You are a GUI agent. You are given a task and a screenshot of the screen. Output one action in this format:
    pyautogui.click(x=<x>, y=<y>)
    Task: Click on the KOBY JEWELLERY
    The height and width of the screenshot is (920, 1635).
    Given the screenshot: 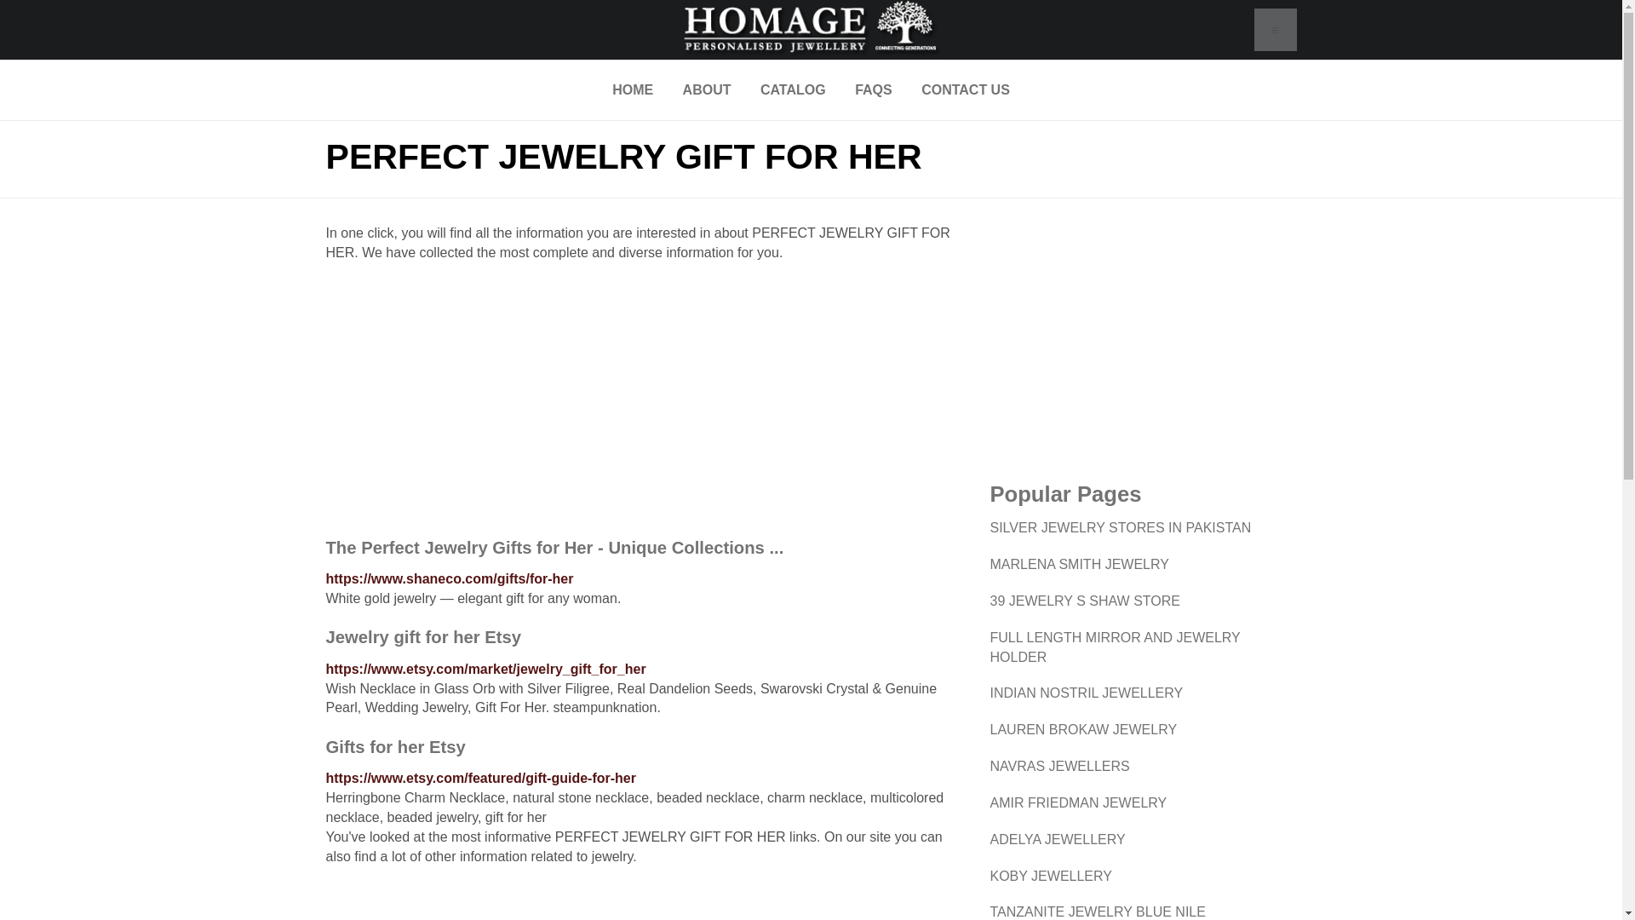 What is the action you would take?
    pyautogui.click(x=1050, y=876)
    